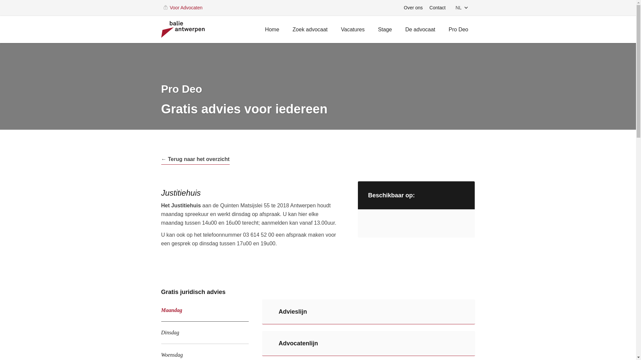 Image resolution: width=641 pixels, height=360 pixels. Describe the element at coordinates (385, 31) in the screenshot. I see `Stage` at that location.